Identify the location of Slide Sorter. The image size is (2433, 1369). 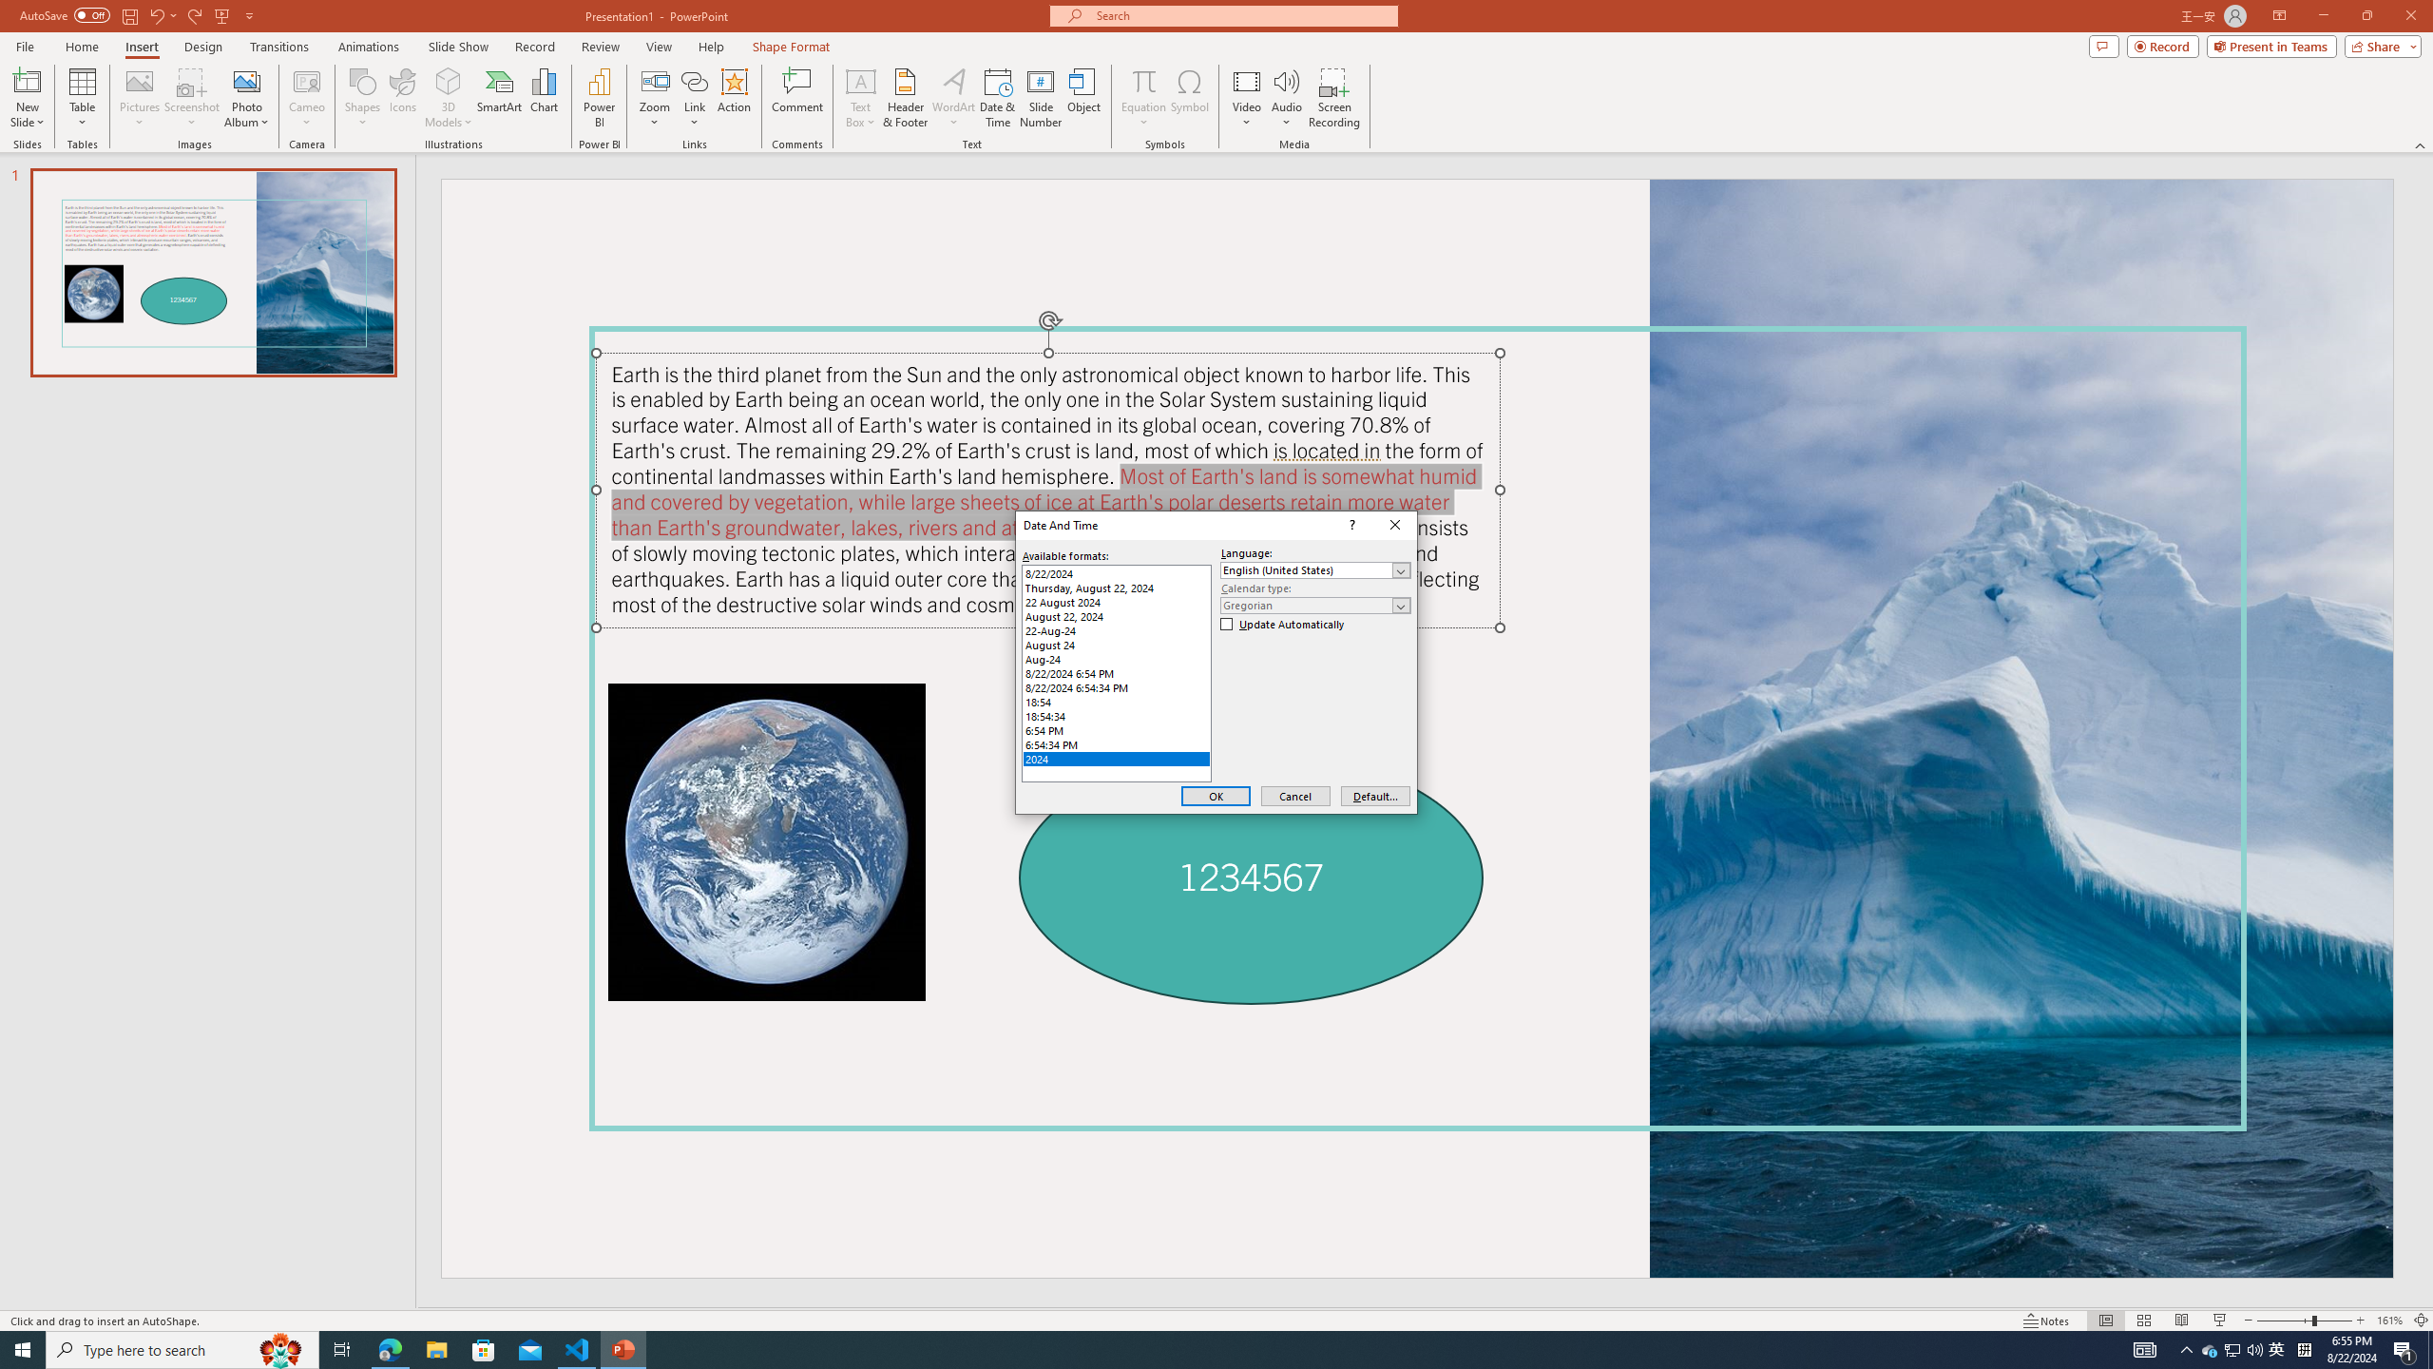
(2142, 1321).